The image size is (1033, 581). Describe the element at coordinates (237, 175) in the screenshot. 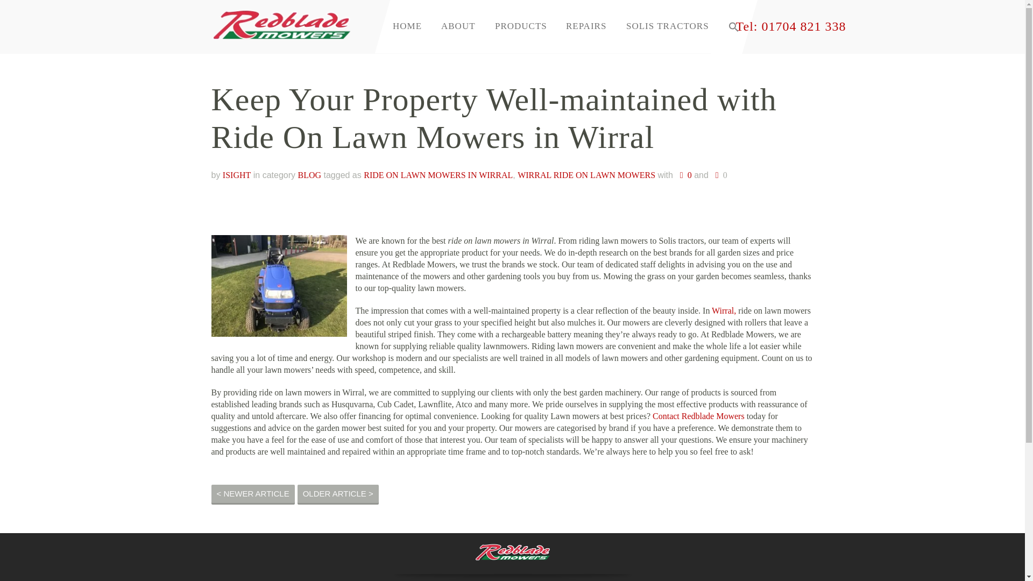

I see `Posts by isight` at that location.